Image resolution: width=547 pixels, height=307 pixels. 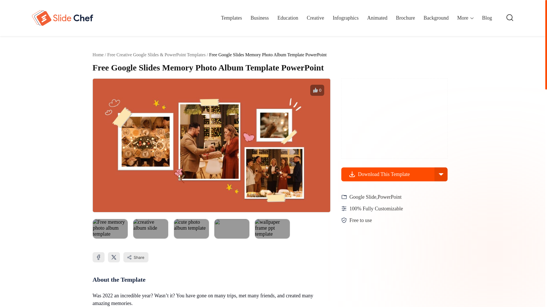 I want to click on More, so click(x=466, y=20).